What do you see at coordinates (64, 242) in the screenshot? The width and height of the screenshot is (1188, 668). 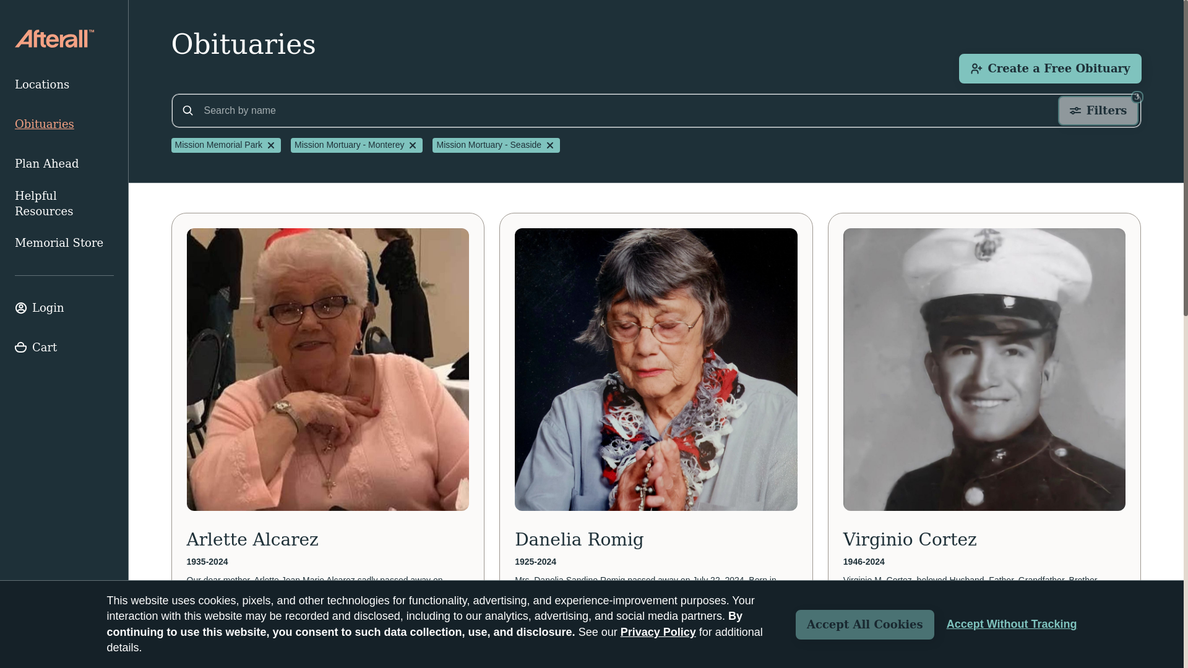 I see `Memorial Store` at bounding box center [64, 242].